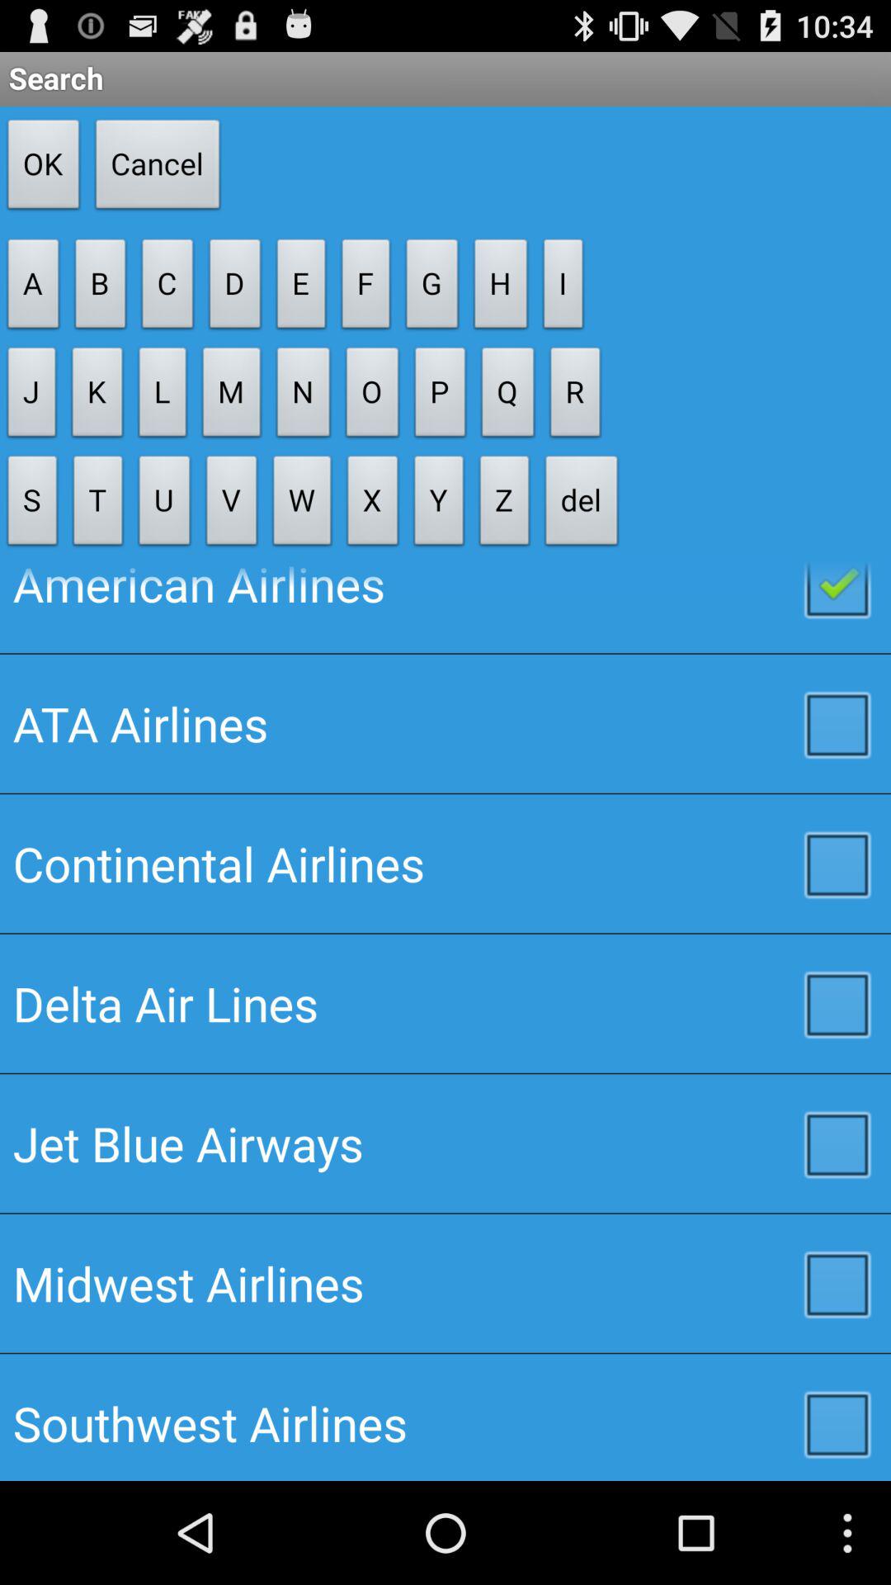  What do you see at coordinates (445, 608) in the screenshot?
I see `click the button below the s icon` at bounding box center [445, 608].